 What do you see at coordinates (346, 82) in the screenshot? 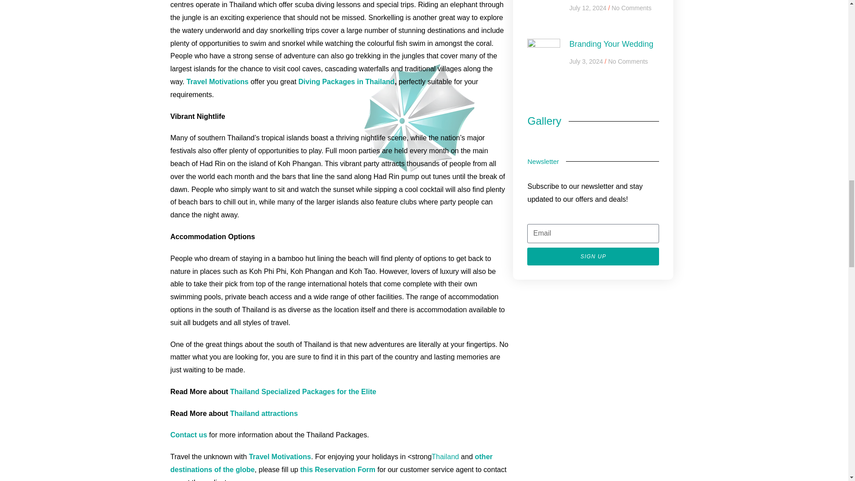
I see `Diving Packages in Thailand` at bounding box center [346, 82].